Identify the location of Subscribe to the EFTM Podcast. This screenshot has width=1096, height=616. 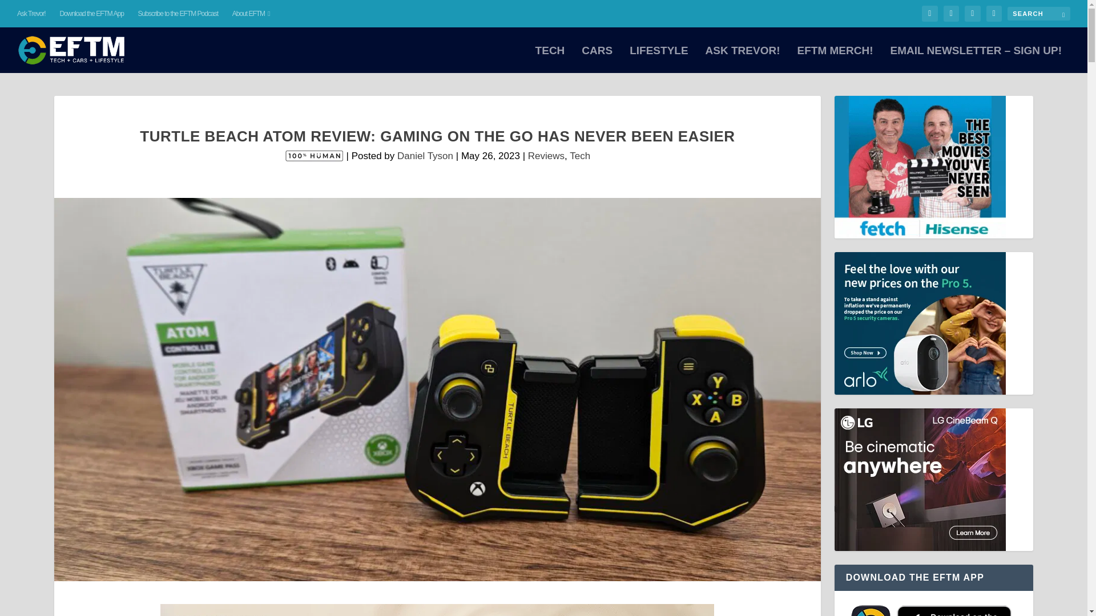
(178, 14).